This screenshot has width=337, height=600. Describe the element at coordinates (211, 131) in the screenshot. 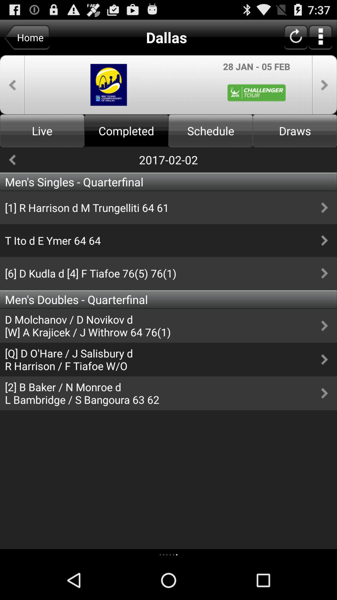

I see `click on the button which is next to the completed` at that location.